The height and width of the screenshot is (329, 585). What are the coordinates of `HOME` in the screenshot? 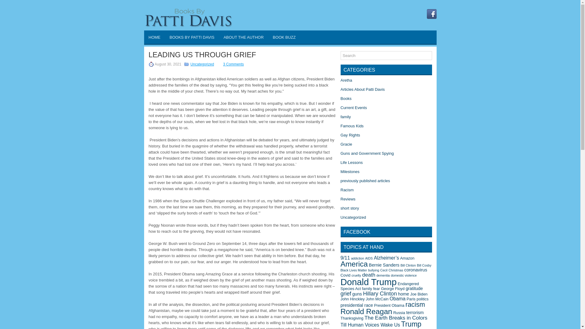 It's located at (154, 37).